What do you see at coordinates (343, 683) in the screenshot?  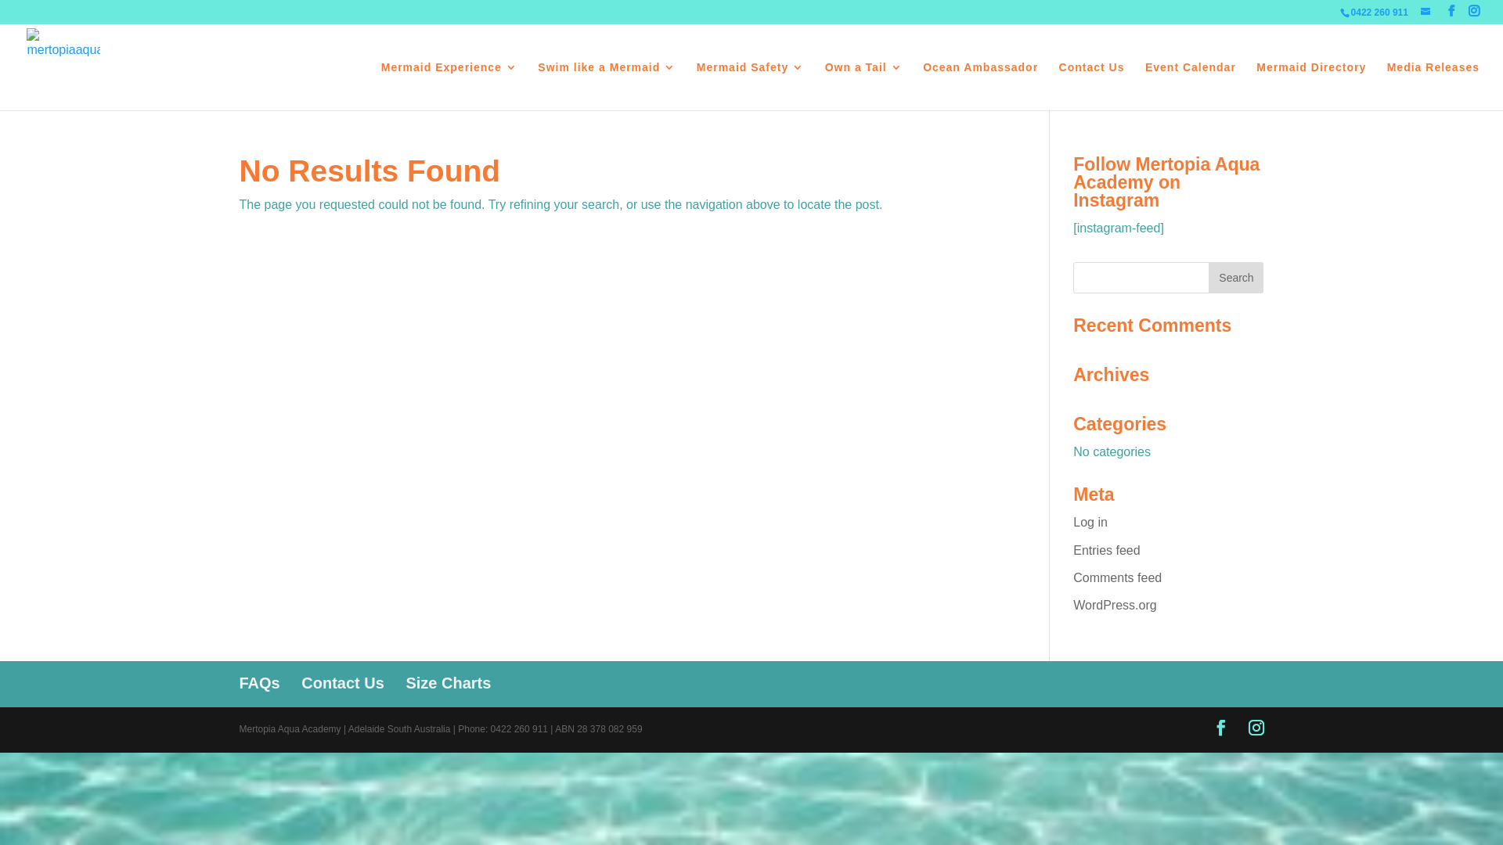 I see `Contact Us` at bounding box center [343, 683].